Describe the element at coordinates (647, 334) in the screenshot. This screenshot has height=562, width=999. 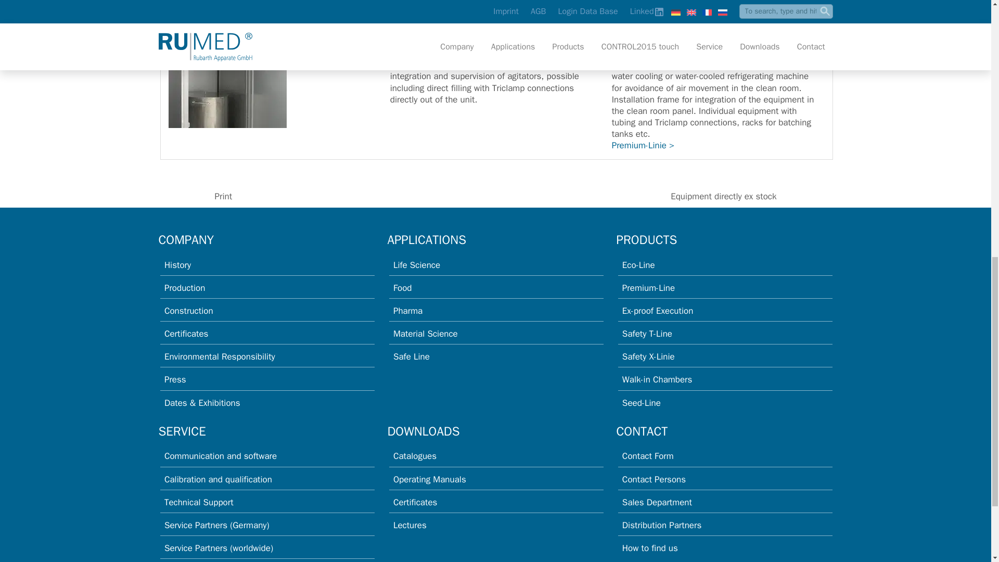
I see `Safety T-Line` at that location.